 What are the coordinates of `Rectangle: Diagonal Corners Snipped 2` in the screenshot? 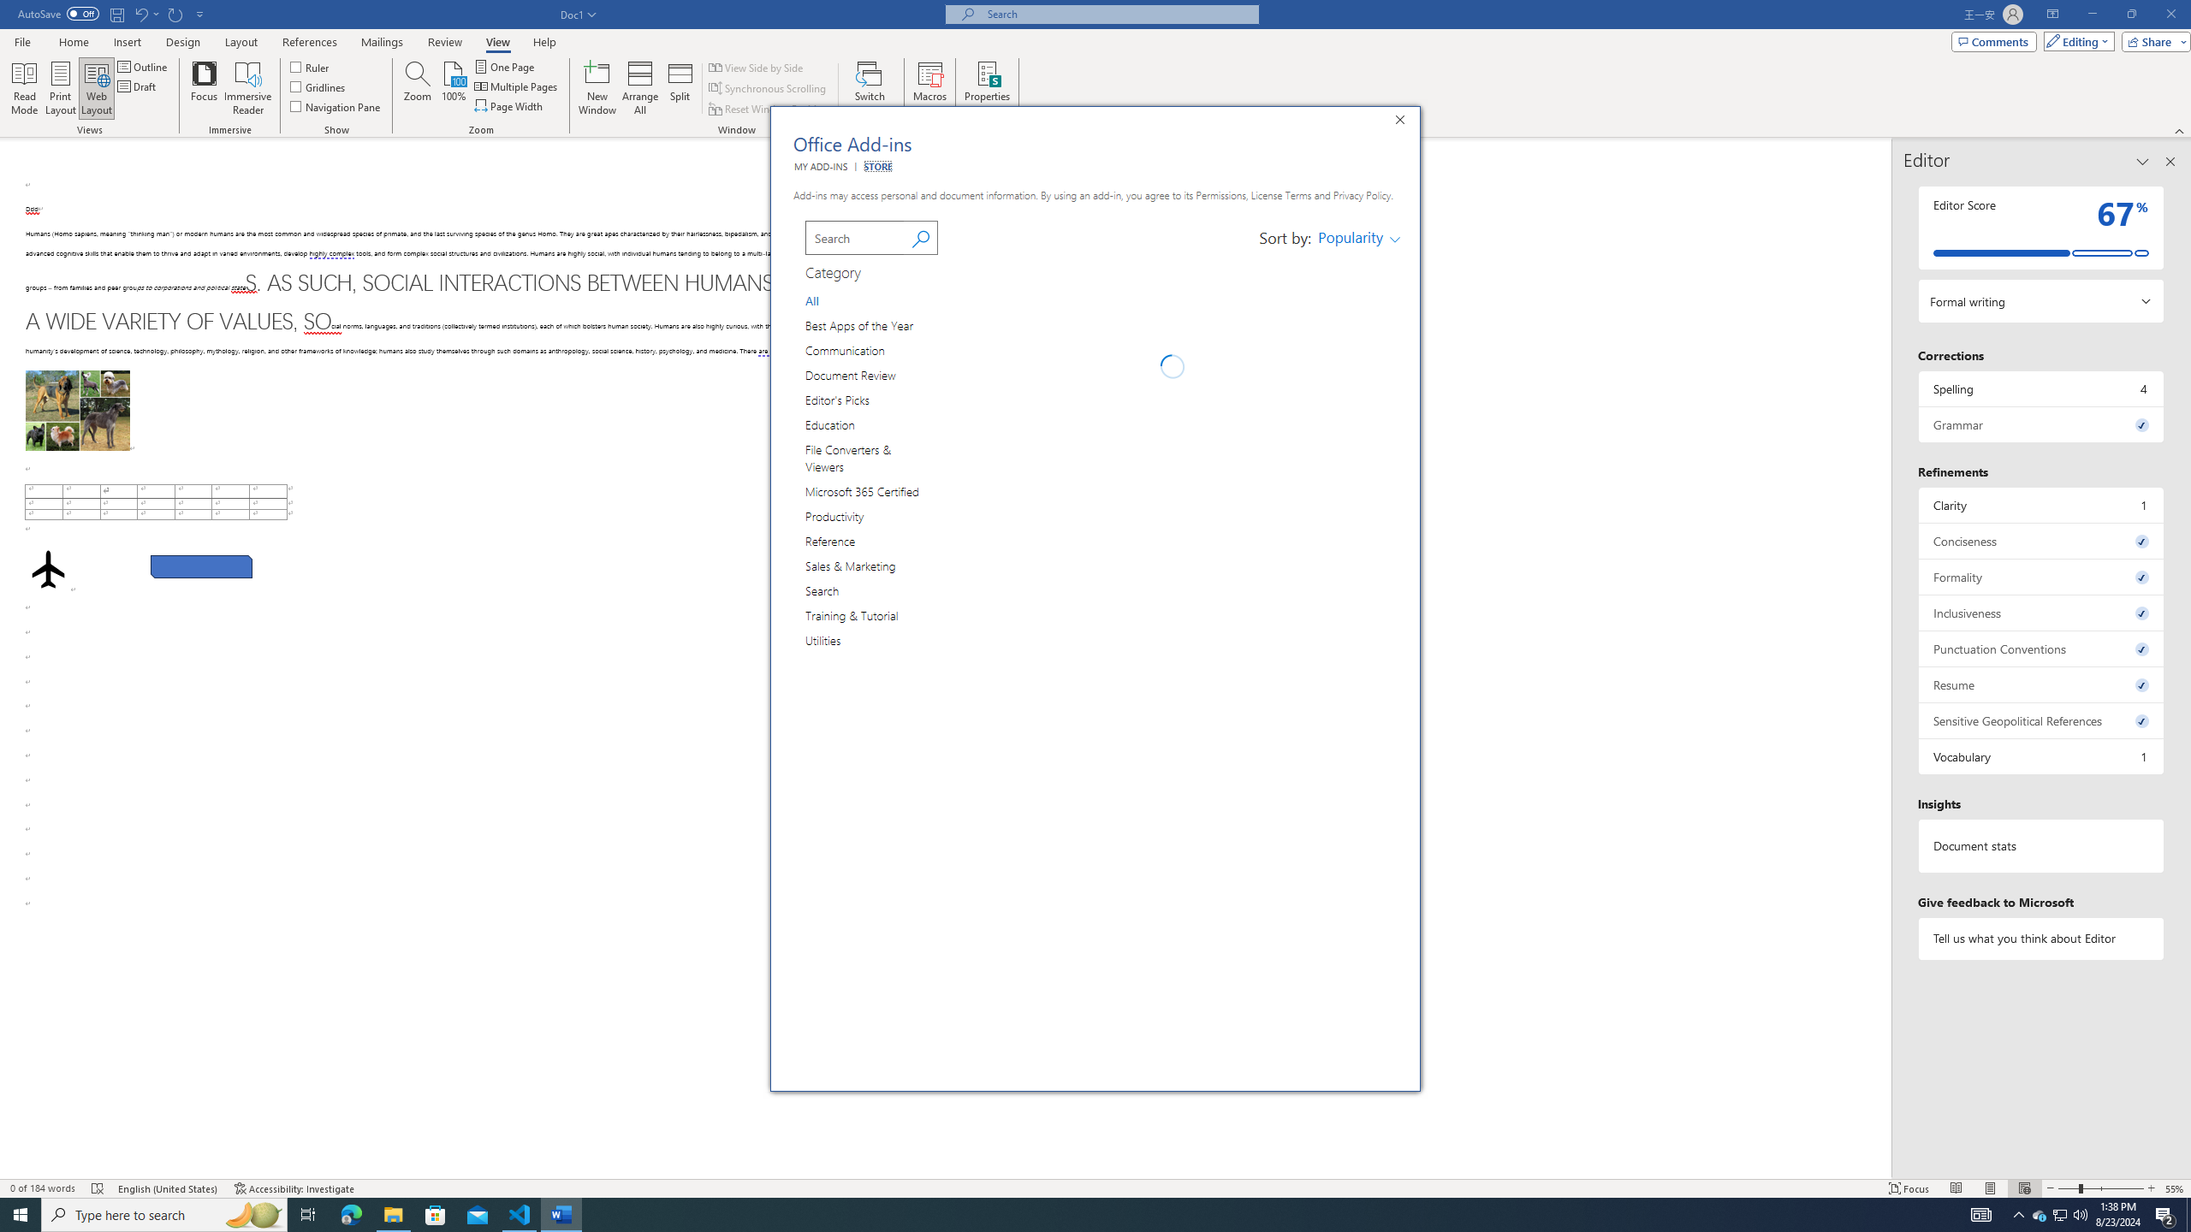 It's located at (201, 566).